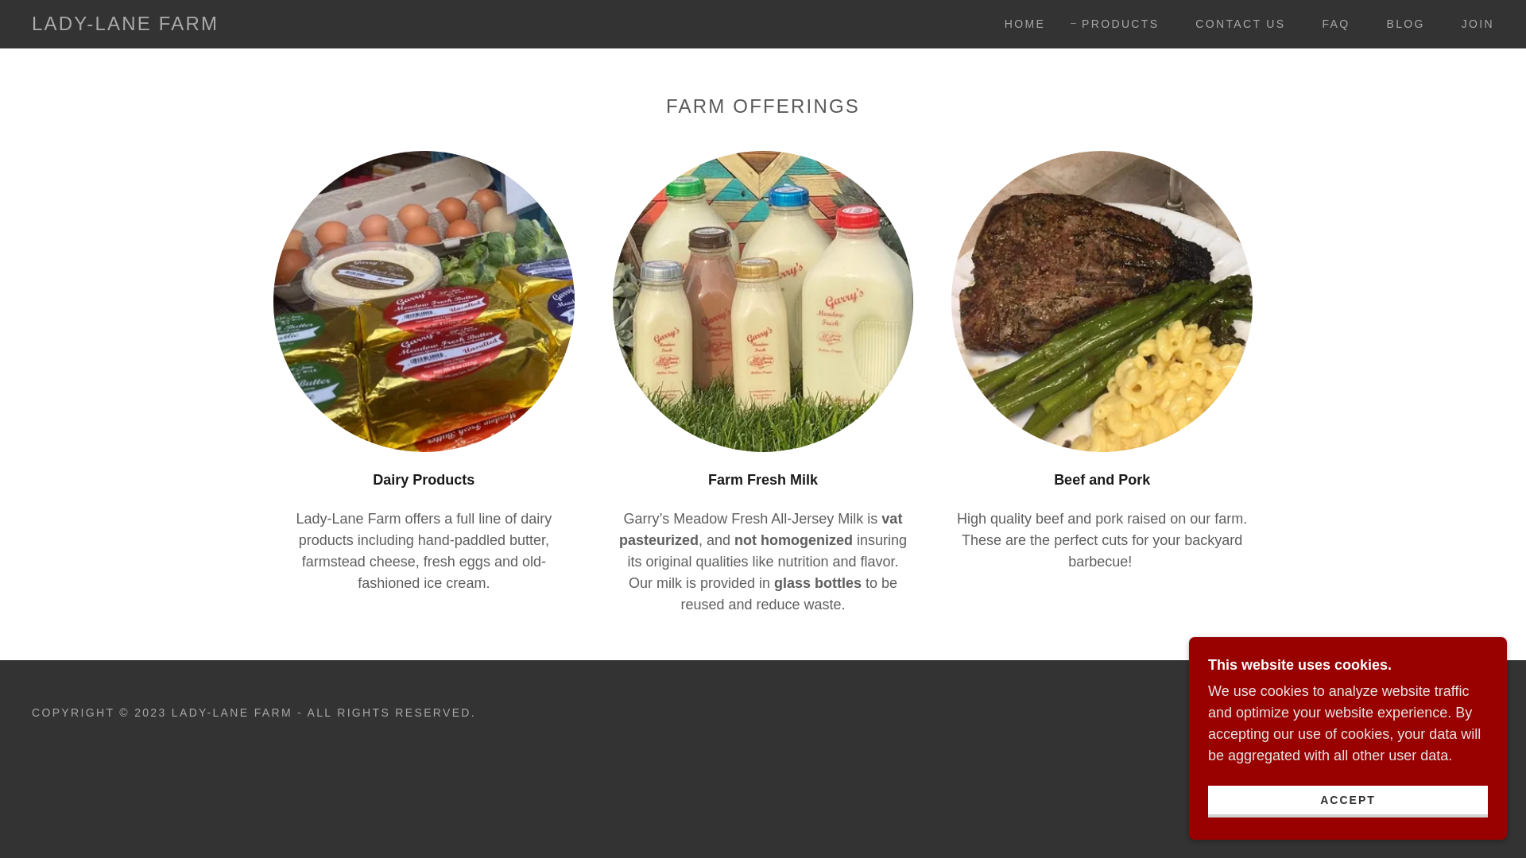  What do you see at coordinates (1234, 23) in the screenshot?
I see `CONTACT US` at bounding box center [1234, 23].